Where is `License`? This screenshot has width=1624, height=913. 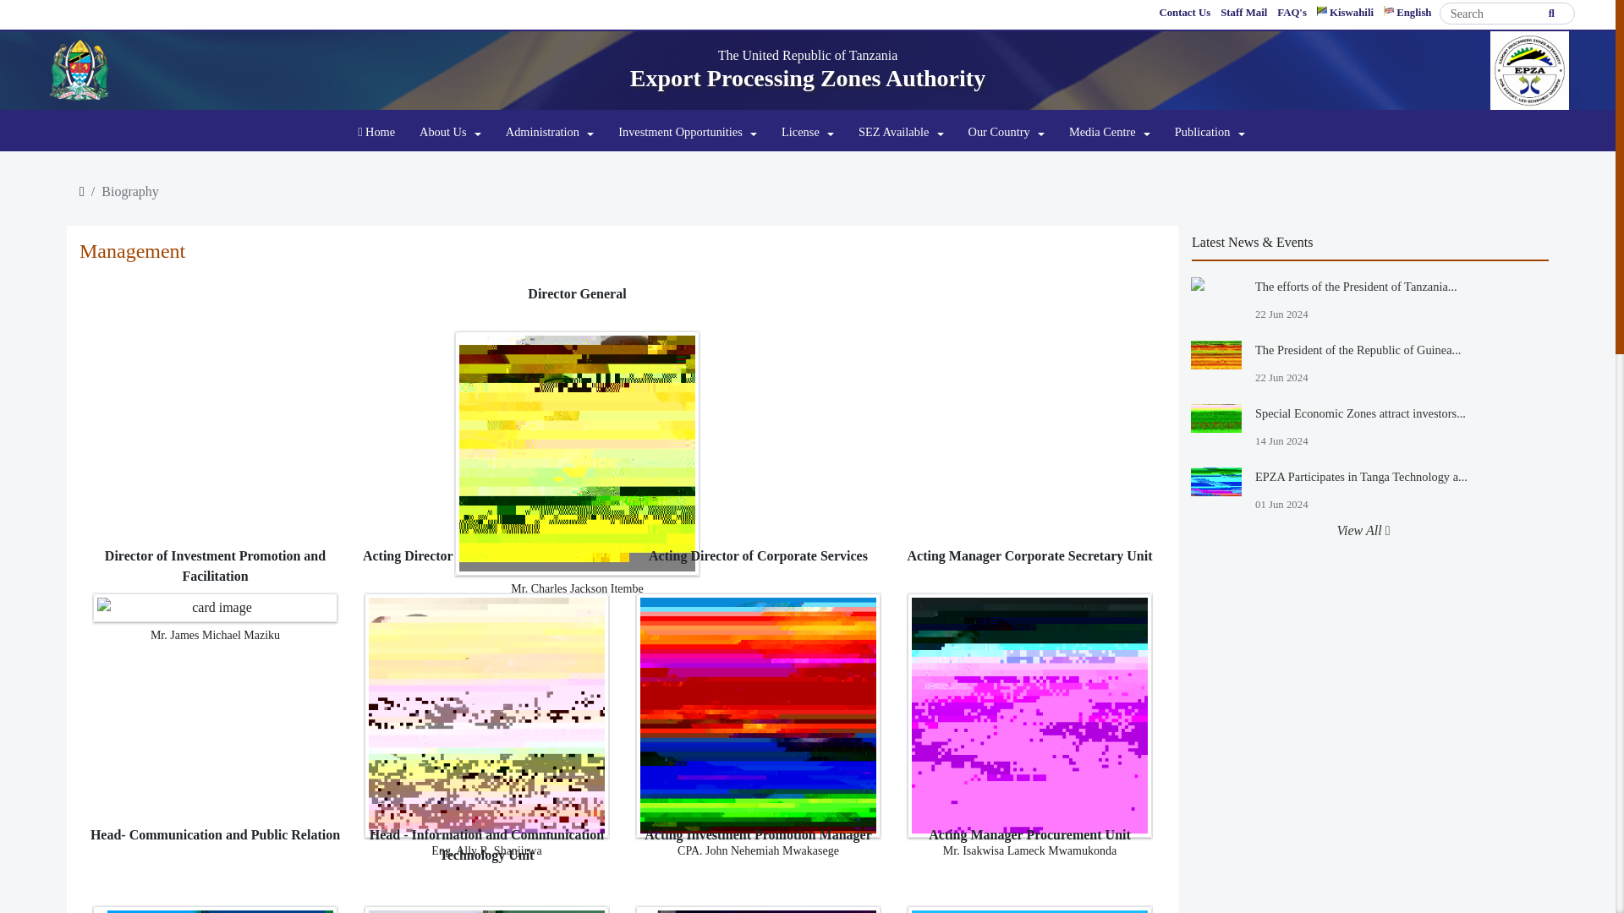
License is located at coordinates (807, 133).